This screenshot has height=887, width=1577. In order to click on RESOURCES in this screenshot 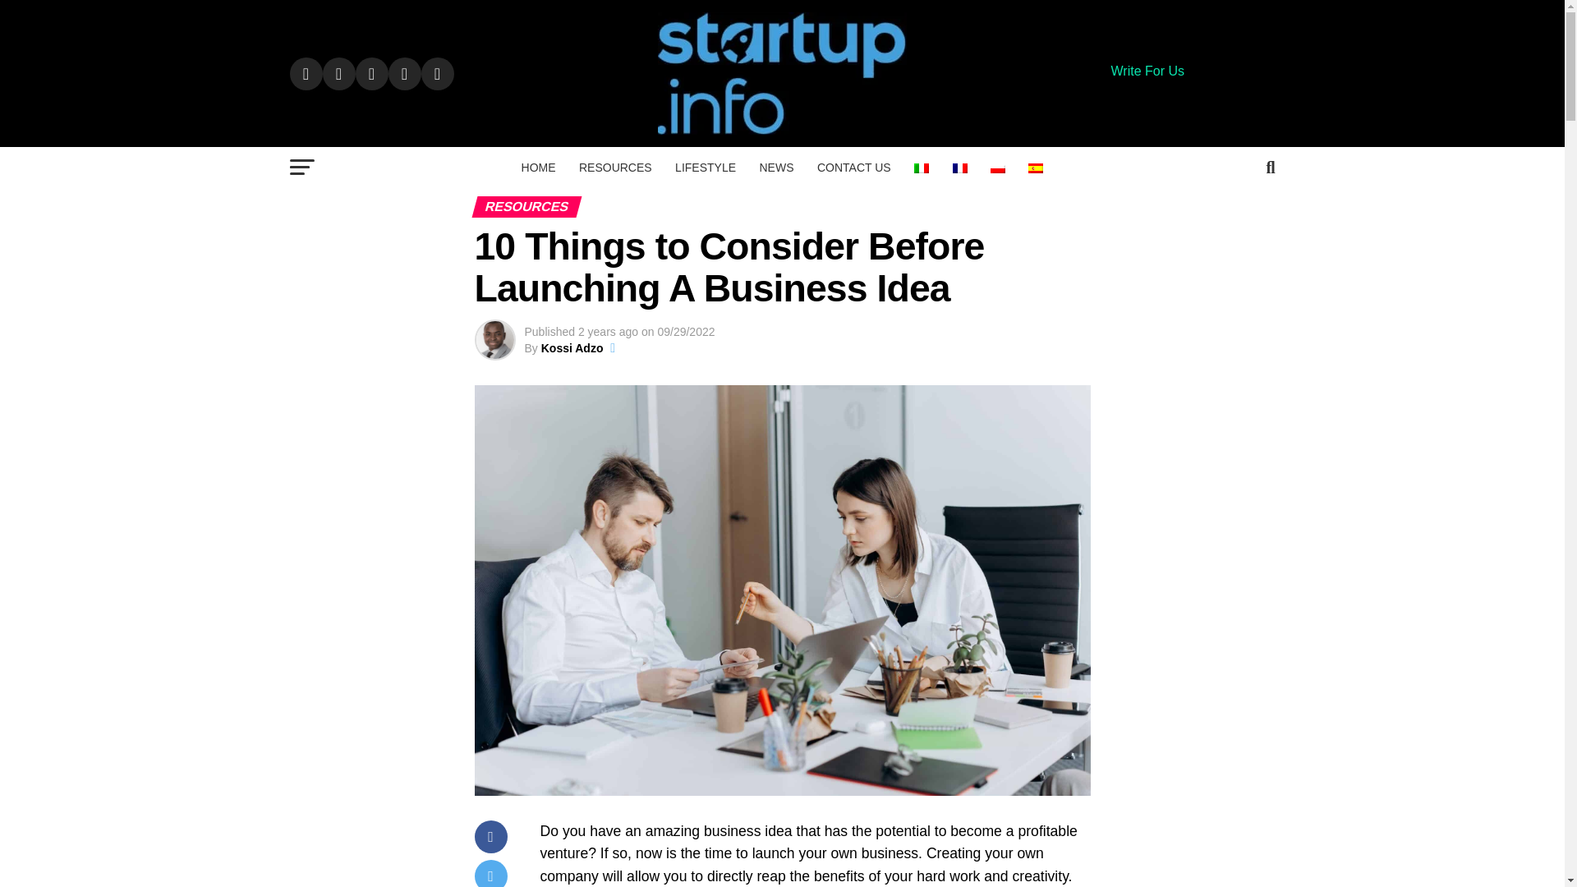, I will do `click(616, 168)`.